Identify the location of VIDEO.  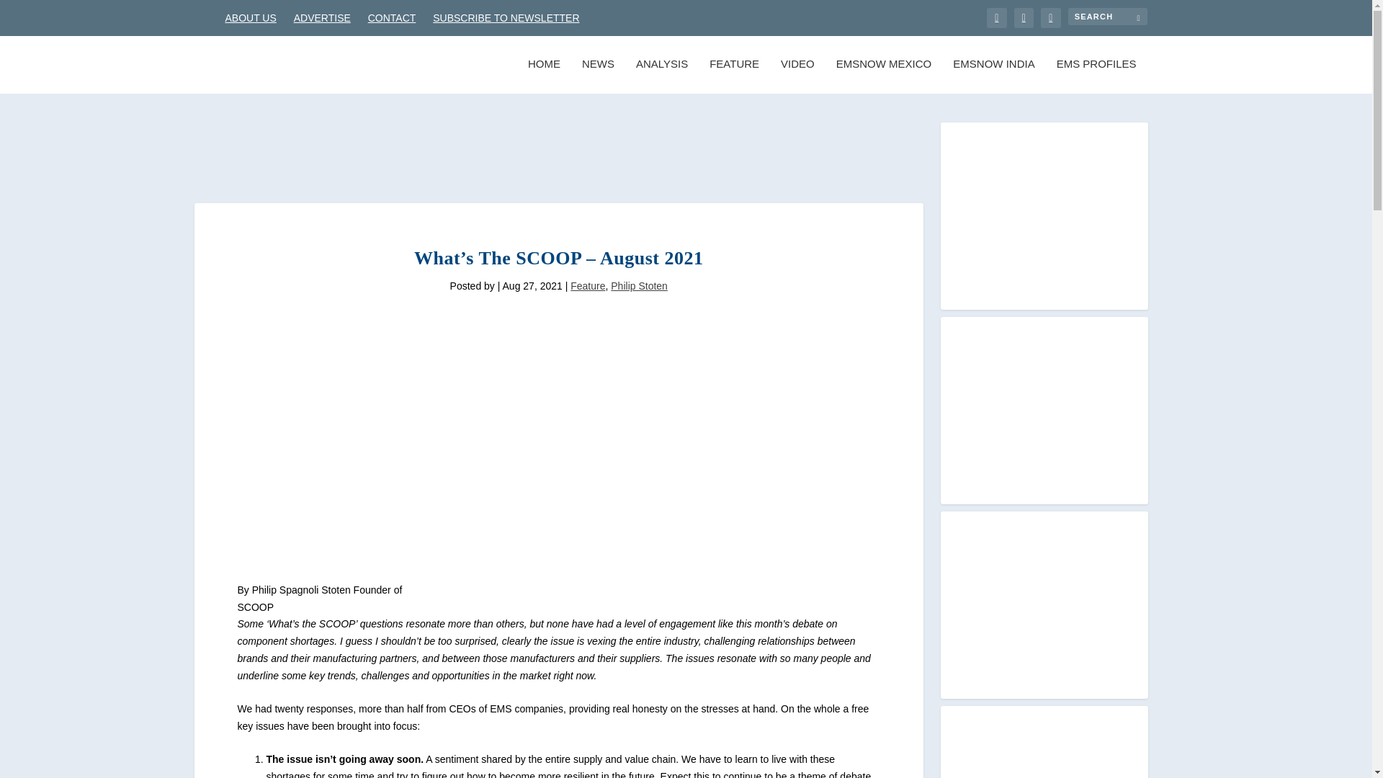
(797, 76).